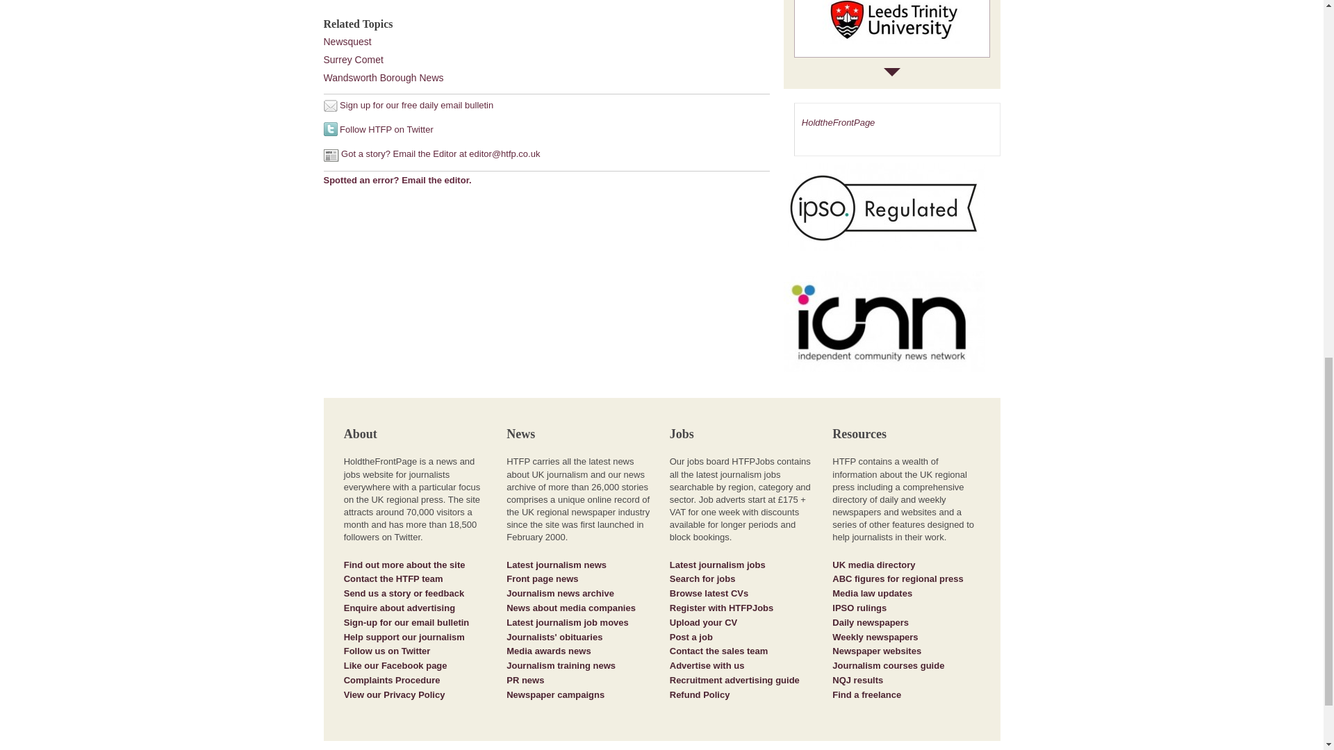 This screenshot has height=750, width=1334. What do you see at coordinates (399, 608) in the screenshot?
I see `Enquire about advertising with us` at bounding box center [399, 608].